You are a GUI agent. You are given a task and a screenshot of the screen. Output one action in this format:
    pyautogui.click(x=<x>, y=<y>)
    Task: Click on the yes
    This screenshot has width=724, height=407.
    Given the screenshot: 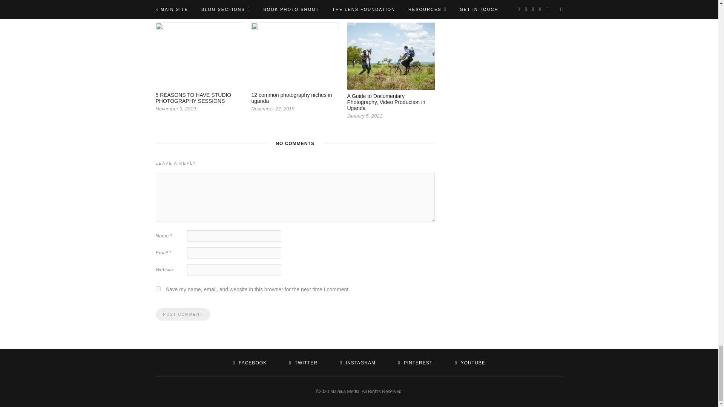 What is the action you would take?
    pyautogui.click(x=158, y=289)
    